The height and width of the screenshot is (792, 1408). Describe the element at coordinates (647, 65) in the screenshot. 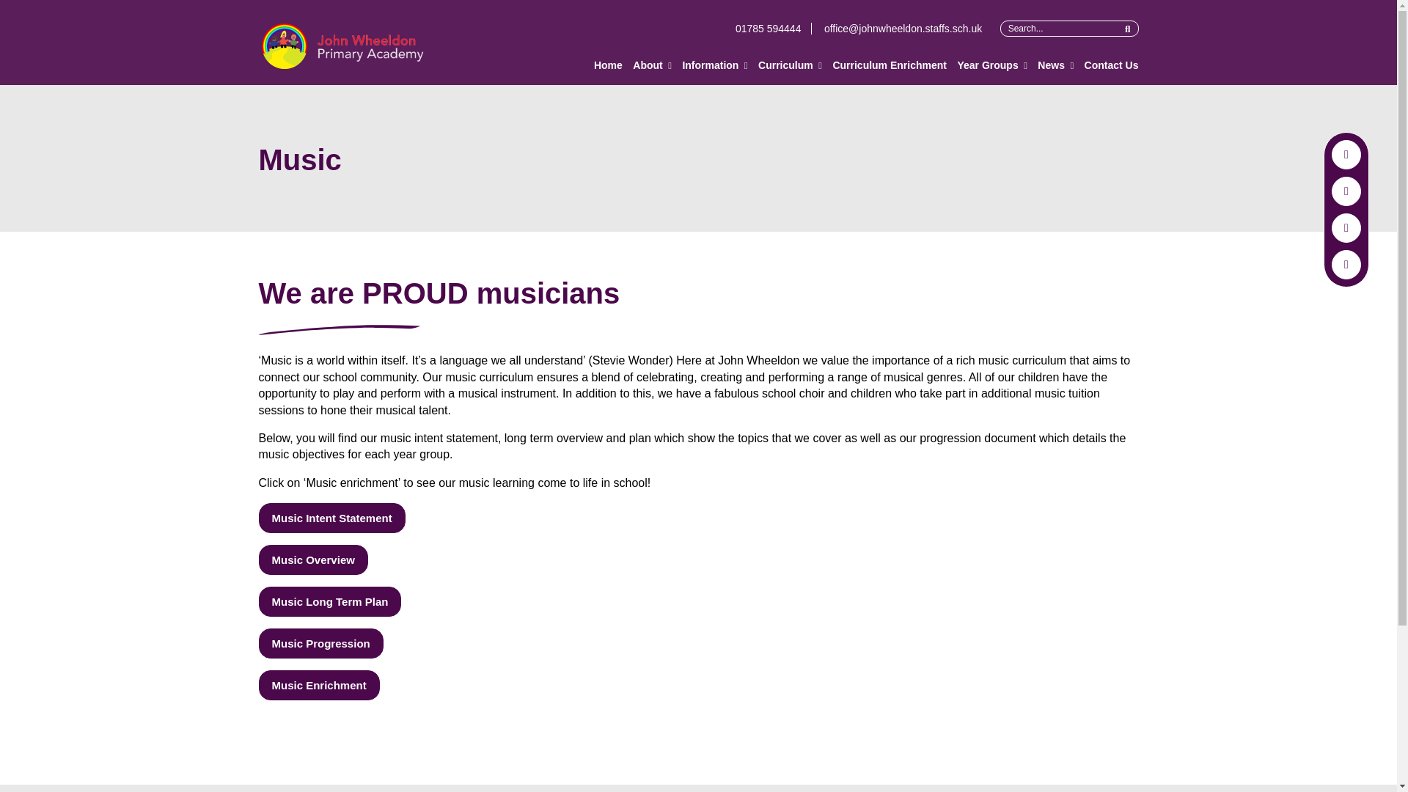

I see `About` at that location.